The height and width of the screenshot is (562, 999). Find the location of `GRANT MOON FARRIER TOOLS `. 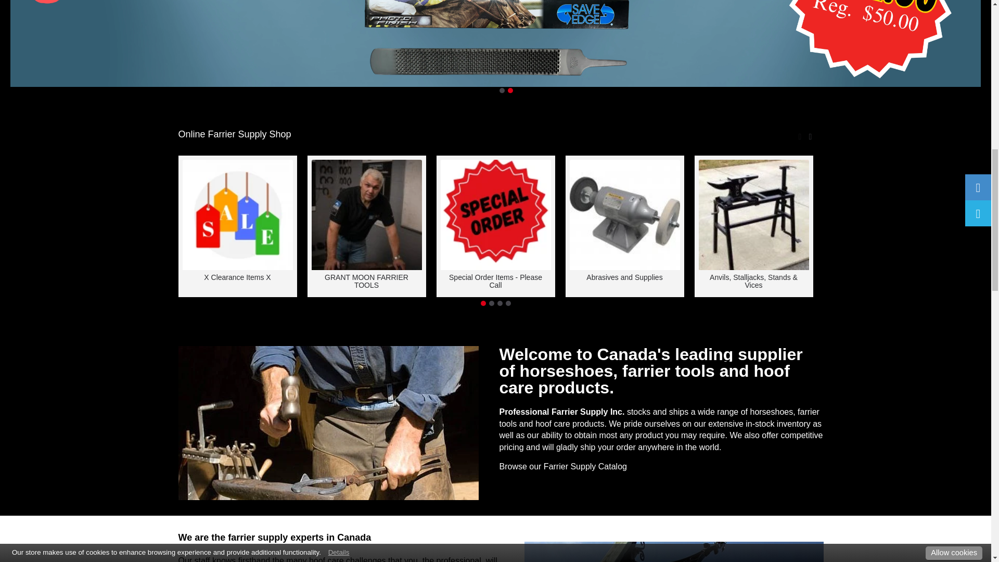

GRANT MOON FARRIER TOOLS  is located at coordinates (366, 214).